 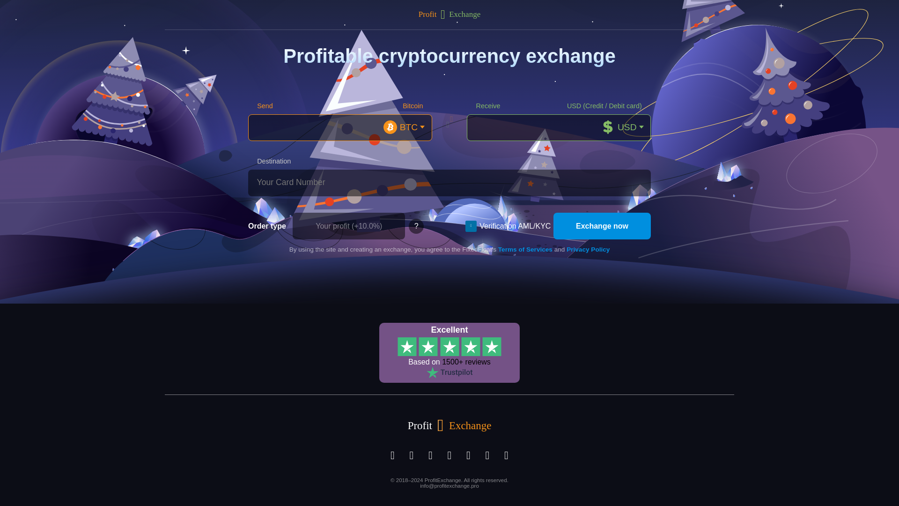 What do you see at coordinates (602, 226) in the screenshot?
I see `Exchange now` at bounding box center [602, 226].